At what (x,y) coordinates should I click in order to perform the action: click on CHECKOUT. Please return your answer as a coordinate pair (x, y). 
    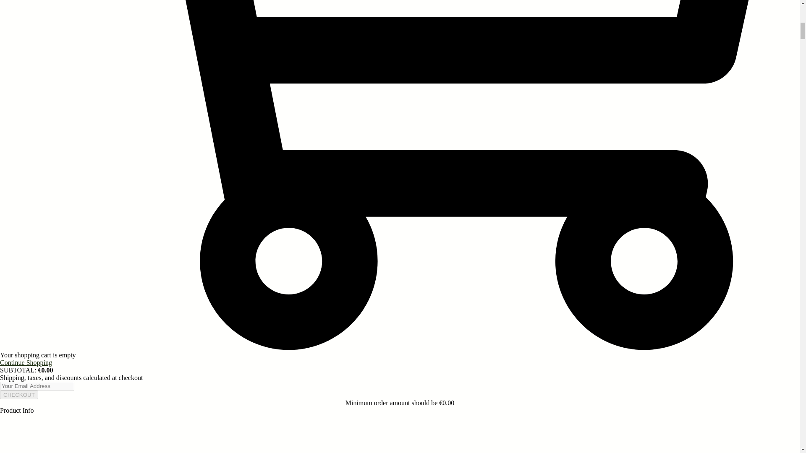
    Looking at the image, I should click on (19, 394).